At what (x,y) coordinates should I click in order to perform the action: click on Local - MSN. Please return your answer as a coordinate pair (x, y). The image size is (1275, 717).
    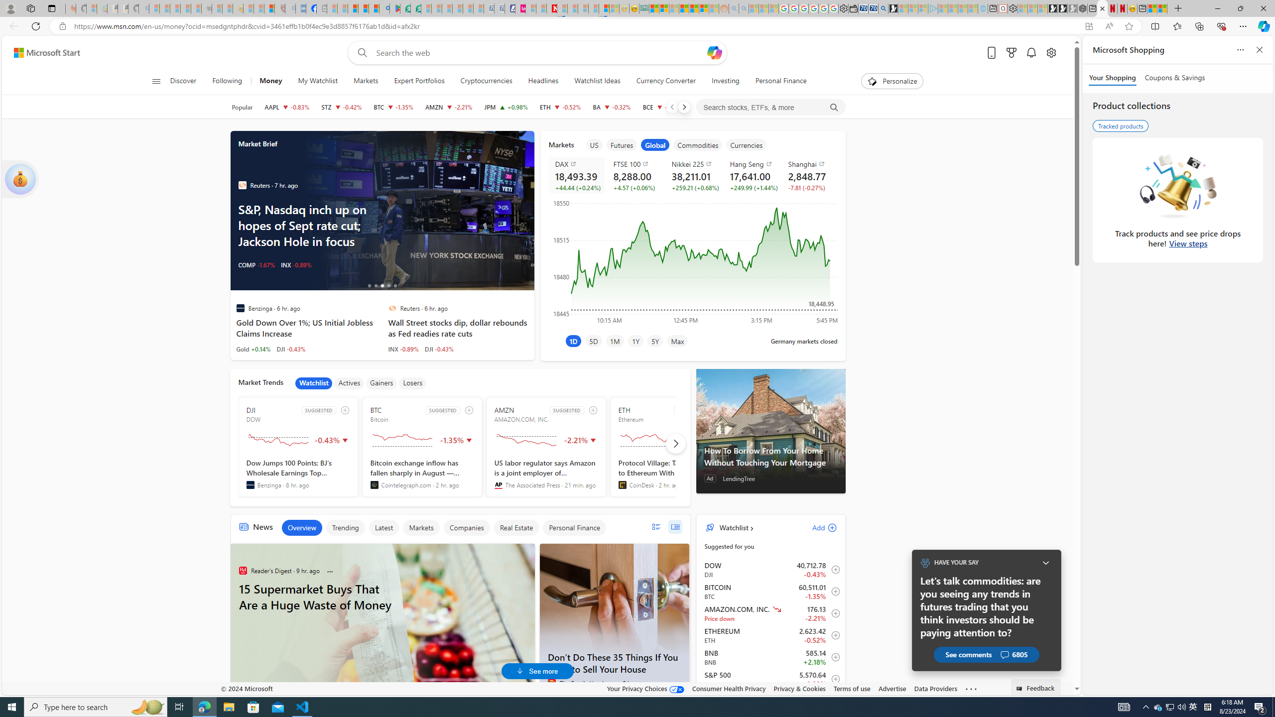
    Looking at the image, I should click on (269, 8).